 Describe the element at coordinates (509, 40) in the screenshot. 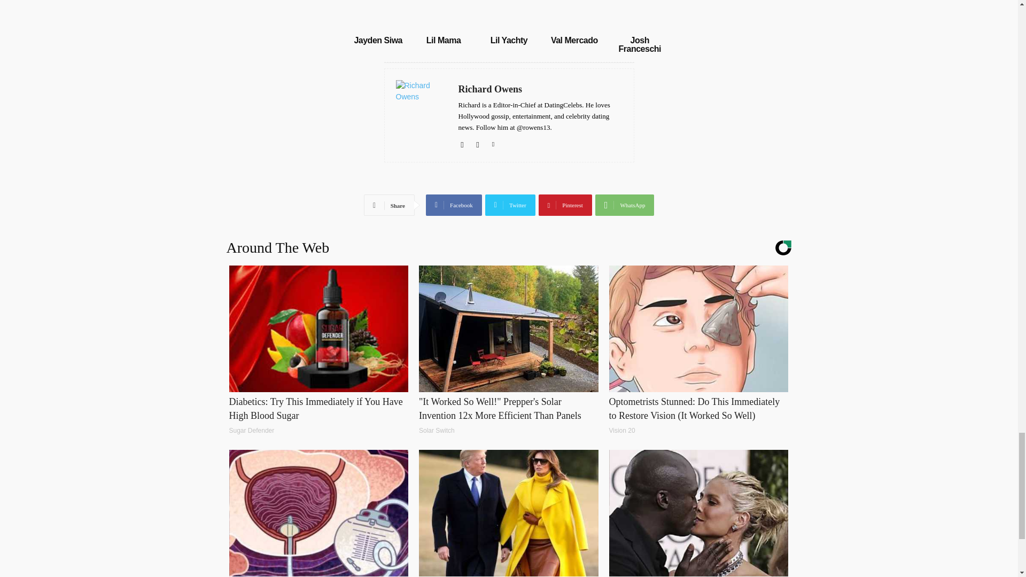

I see `Lil Yachty` at that location.